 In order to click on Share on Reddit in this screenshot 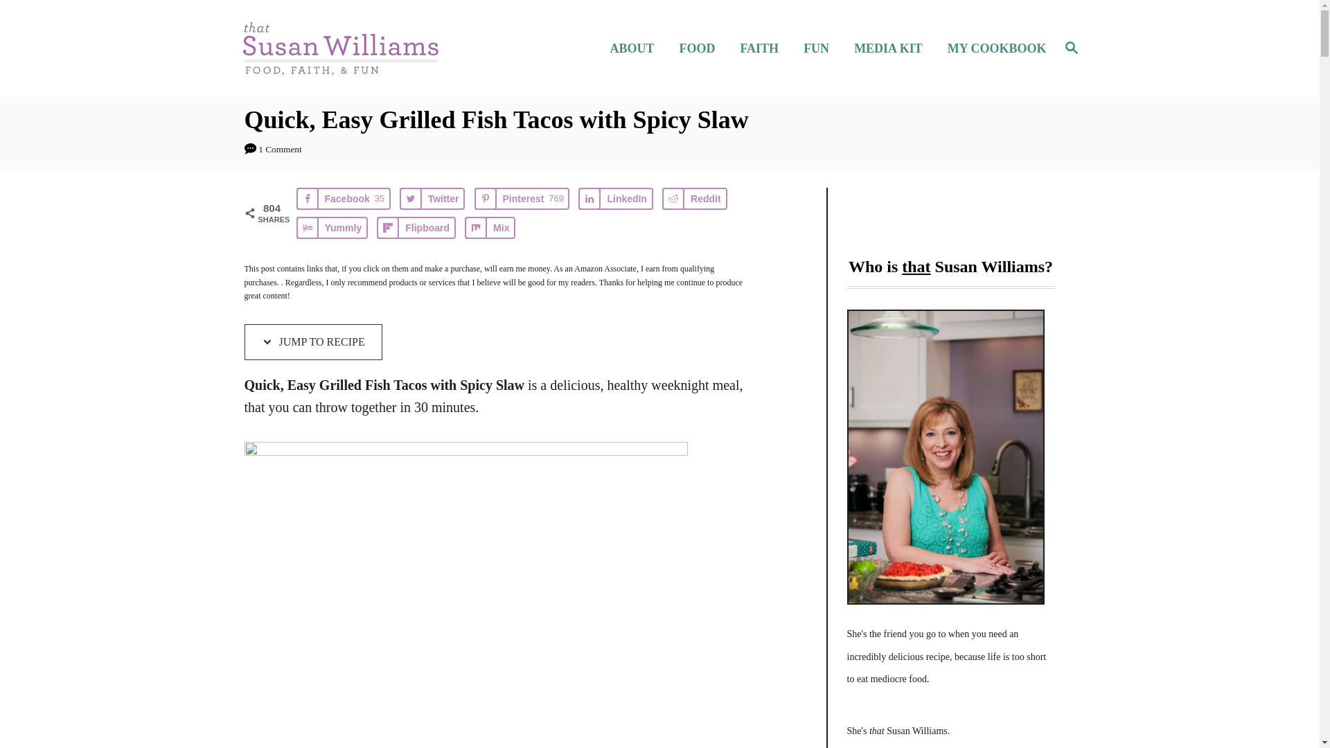, I will do `click(522, 199)`.